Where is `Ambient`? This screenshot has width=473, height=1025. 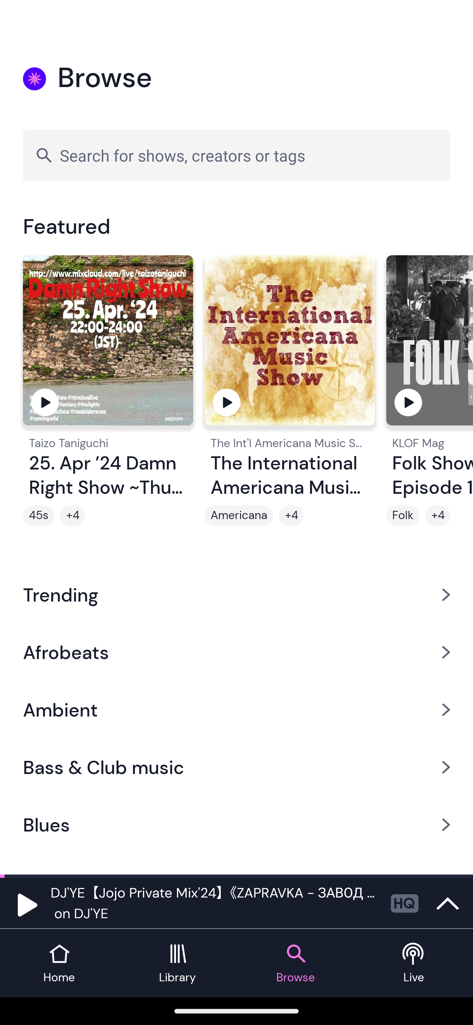 Ambient is located at coordinates (236, 710).